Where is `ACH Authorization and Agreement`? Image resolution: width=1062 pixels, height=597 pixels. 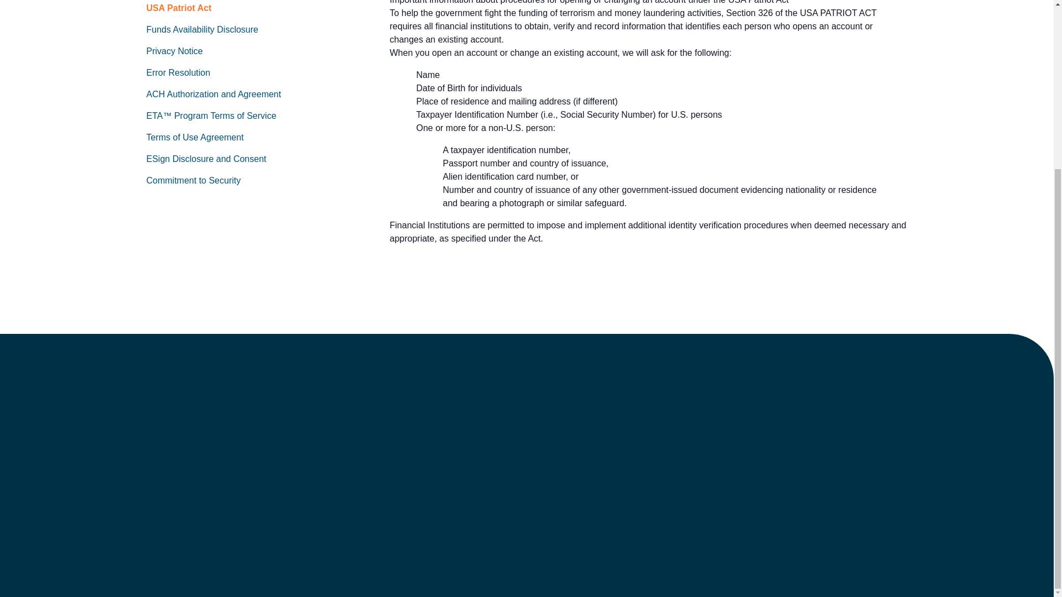
ACH Authorization and Agreement is located at coordinates (214, 94).